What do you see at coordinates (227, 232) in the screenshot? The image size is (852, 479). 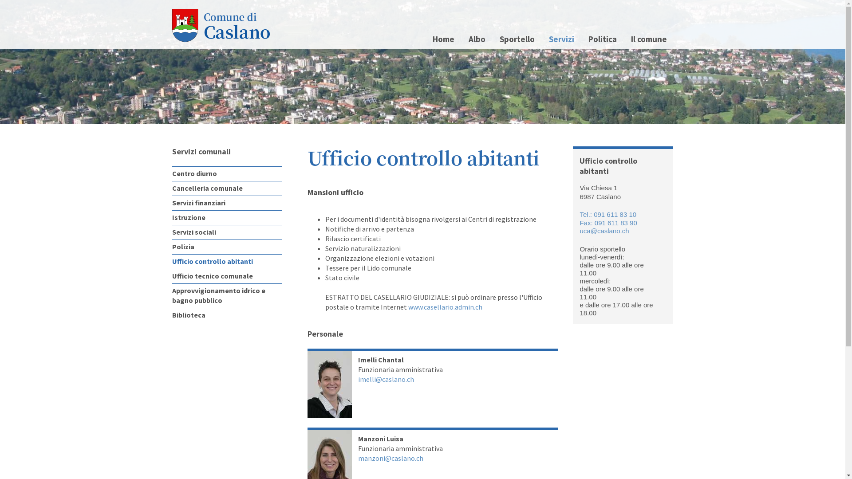 I see `Servizi sociali` at bounding box center [227, 232].